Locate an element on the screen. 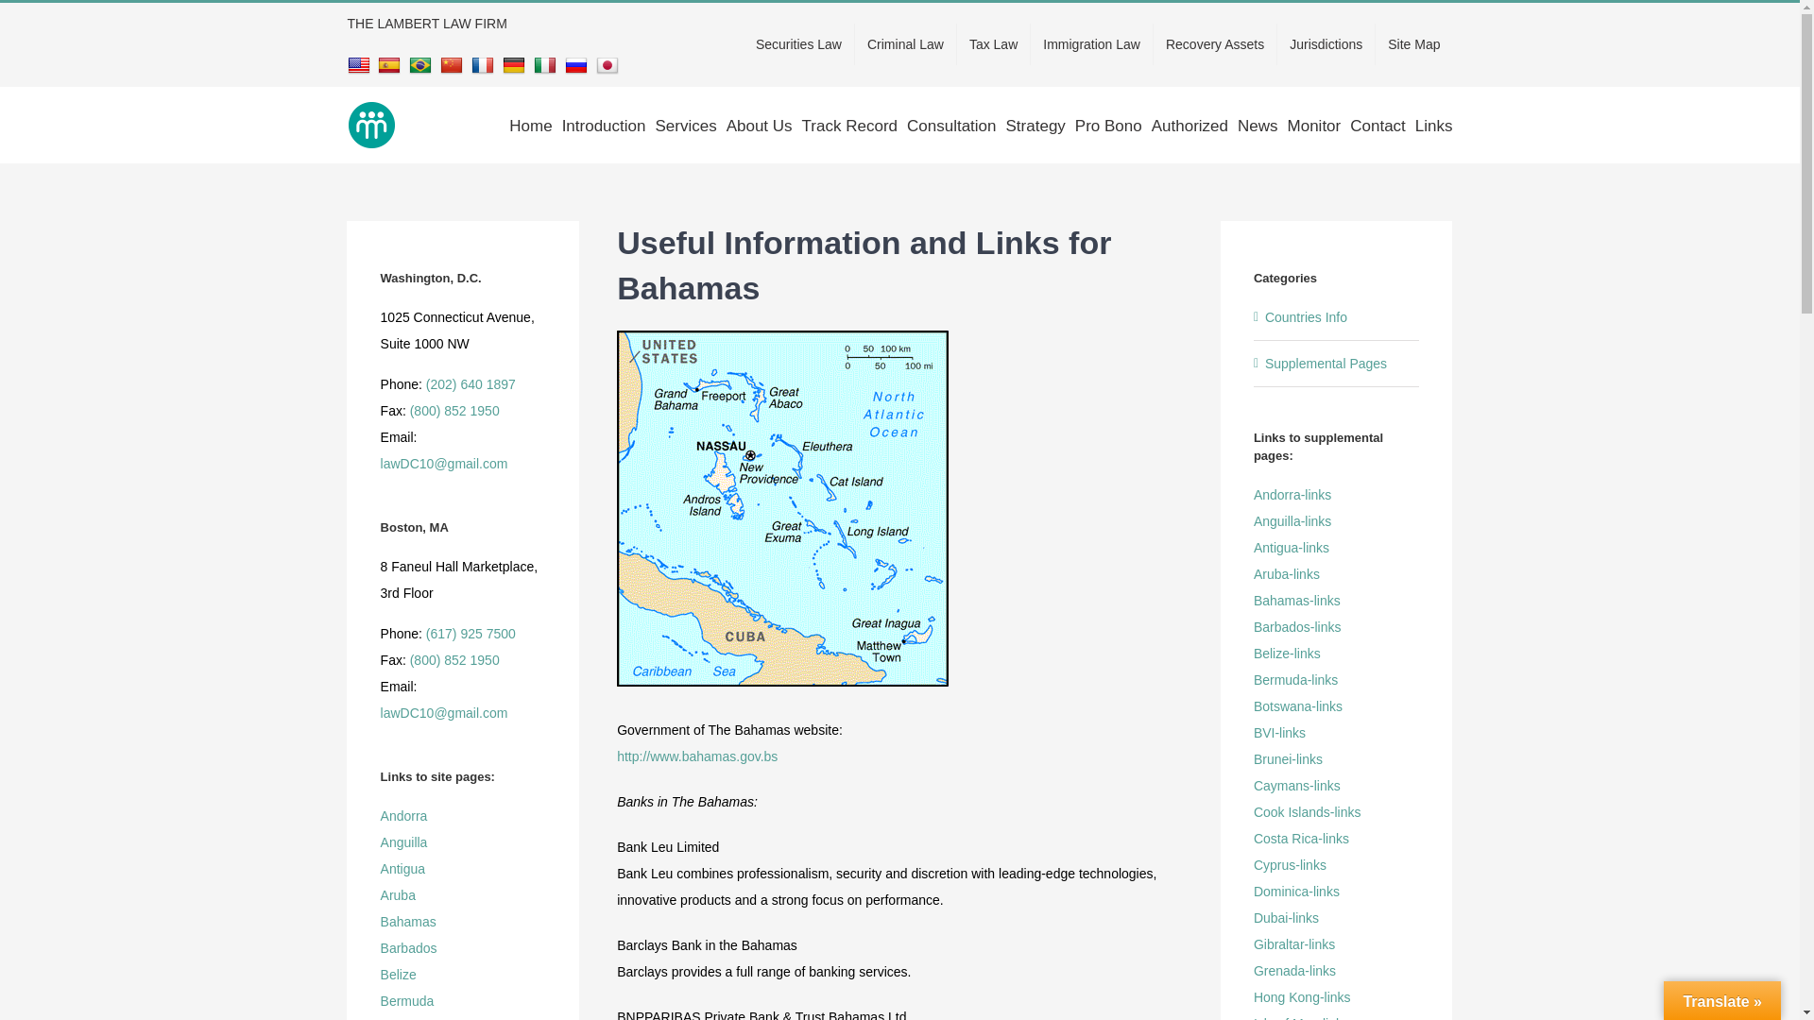 The height and width of the screenshot is (1020, 1814). Italian is located at coordinates (546, 64).